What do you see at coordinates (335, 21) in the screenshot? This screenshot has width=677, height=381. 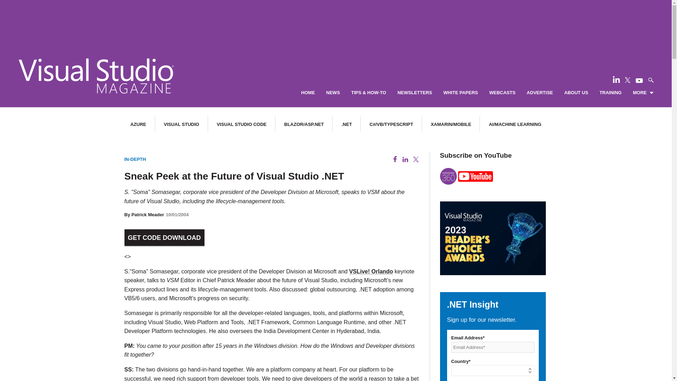 I see `3rd party ad content` at bounding box center [335, 21].